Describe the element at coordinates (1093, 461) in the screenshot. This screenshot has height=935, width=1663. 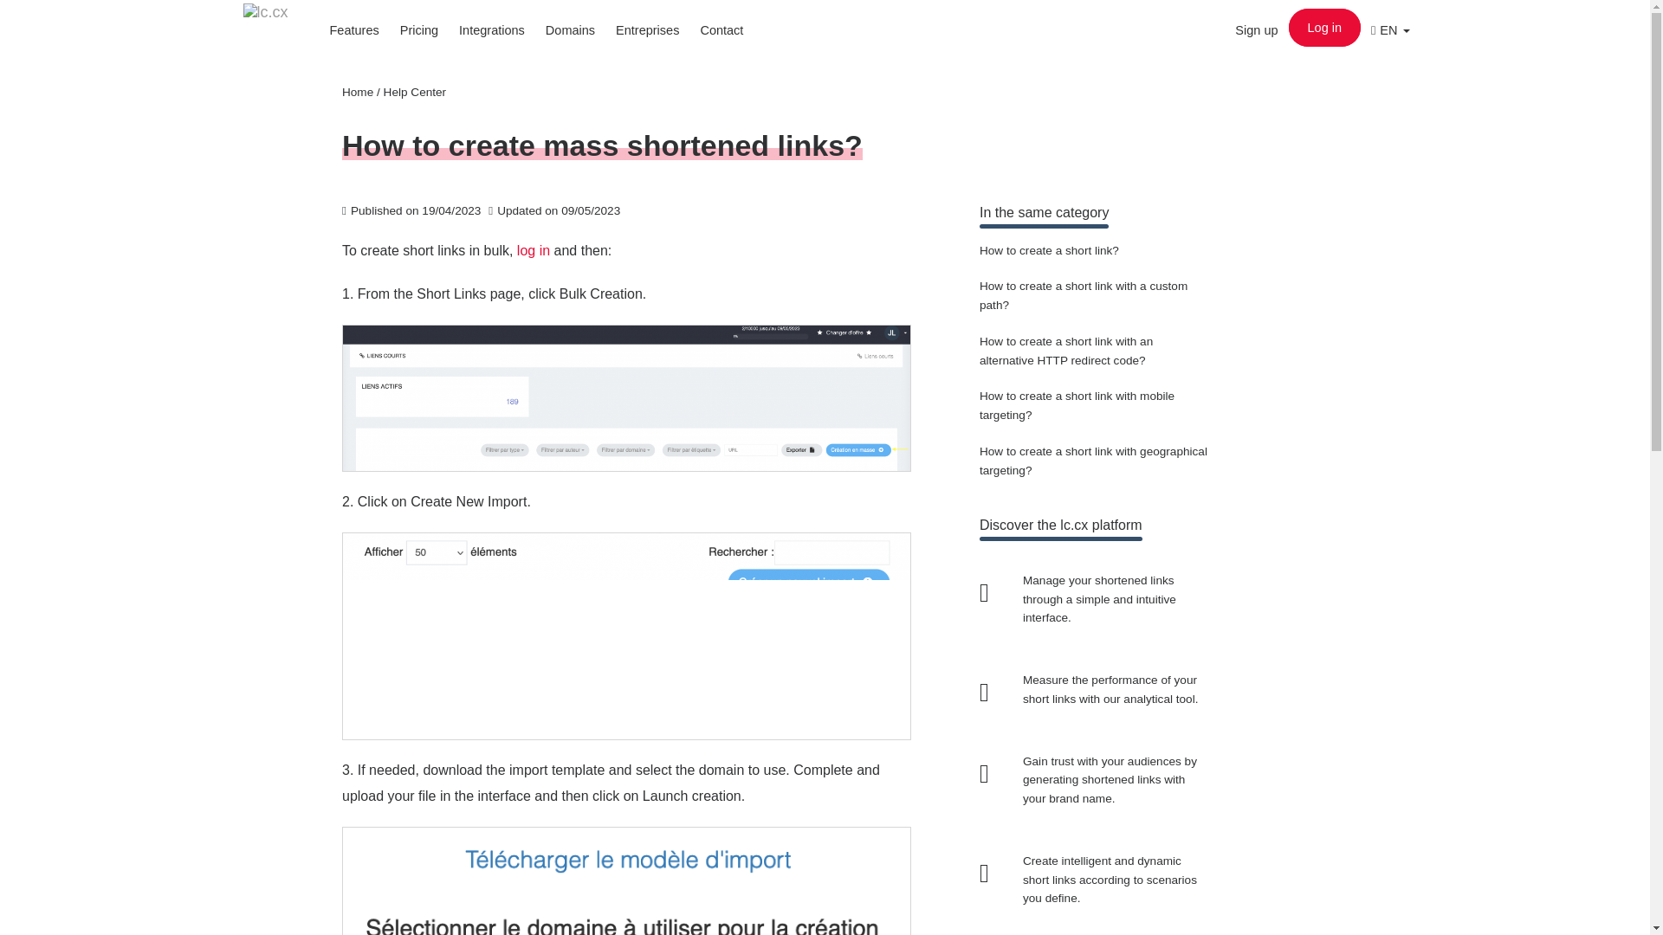
I see `How to create a short link with geographical targeting?` at that location.